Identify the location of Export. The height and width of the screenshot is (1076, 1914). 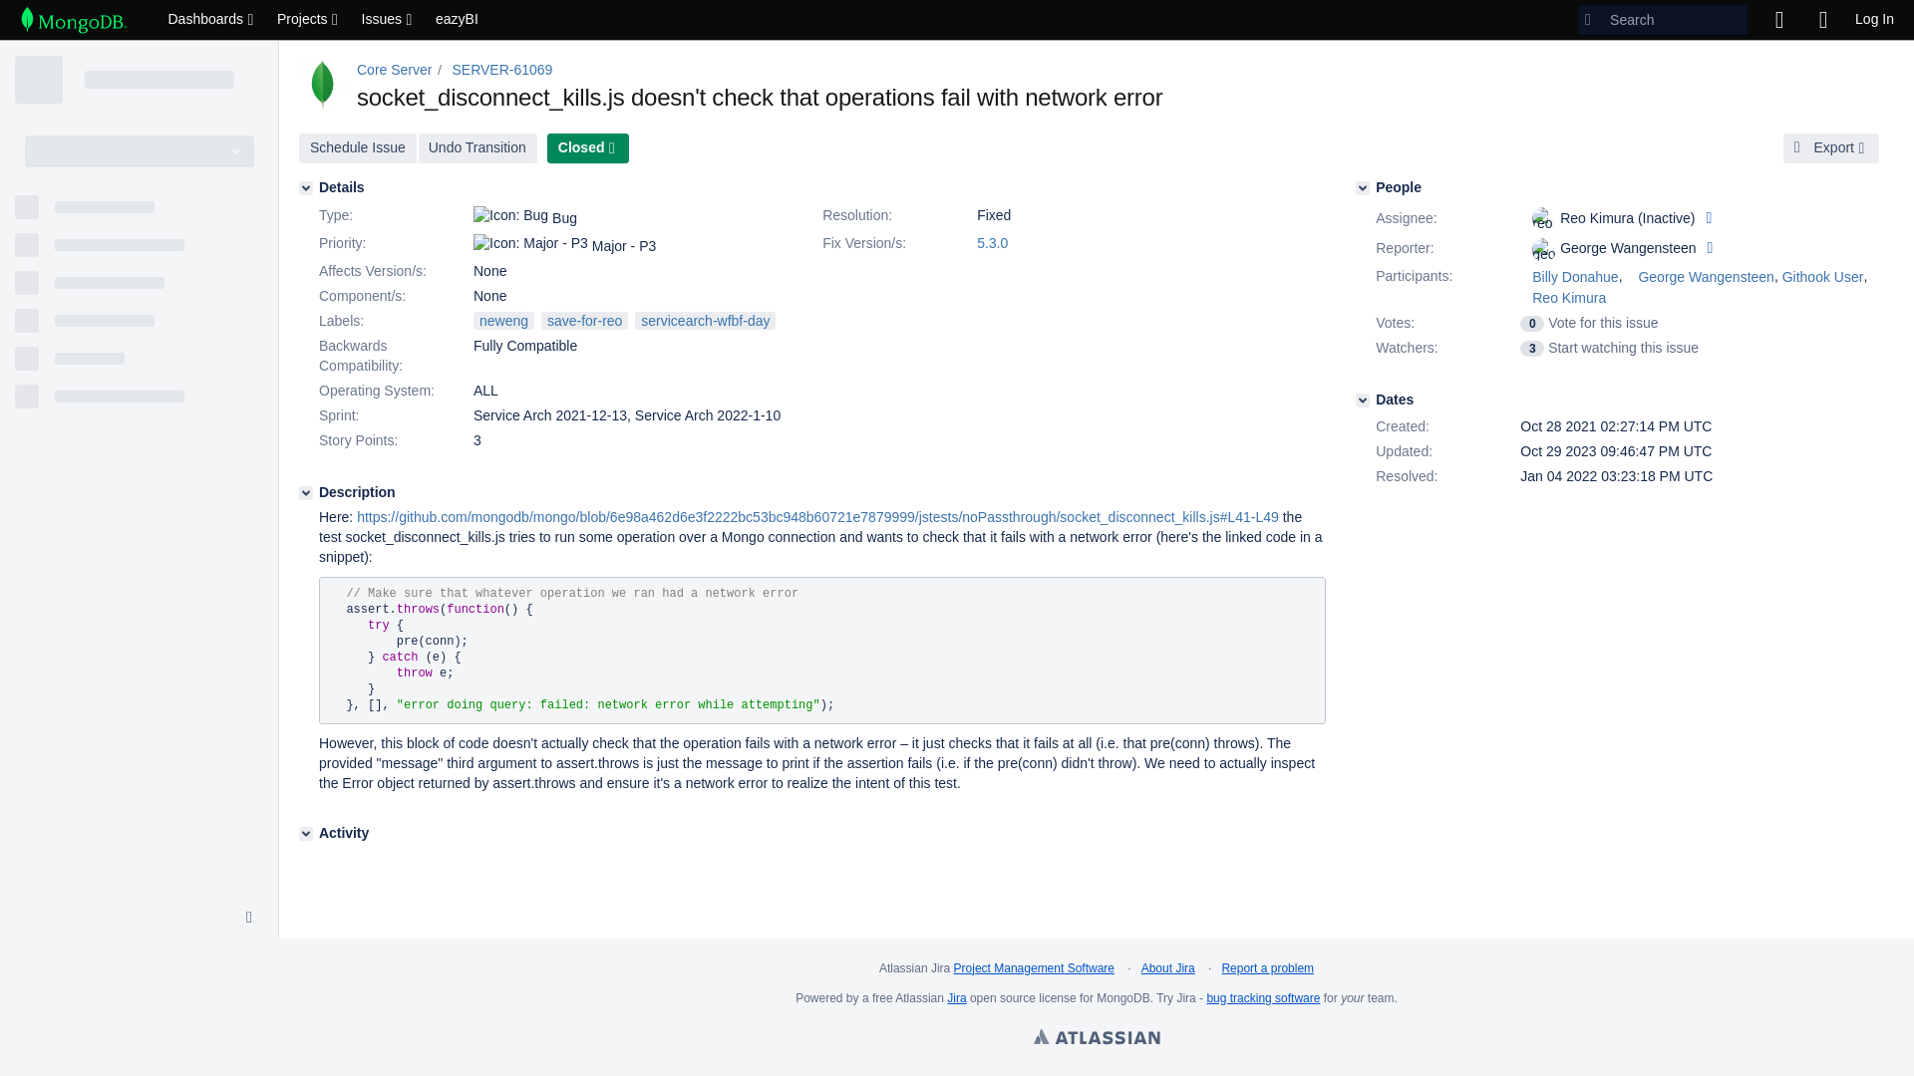
(1831, 147).